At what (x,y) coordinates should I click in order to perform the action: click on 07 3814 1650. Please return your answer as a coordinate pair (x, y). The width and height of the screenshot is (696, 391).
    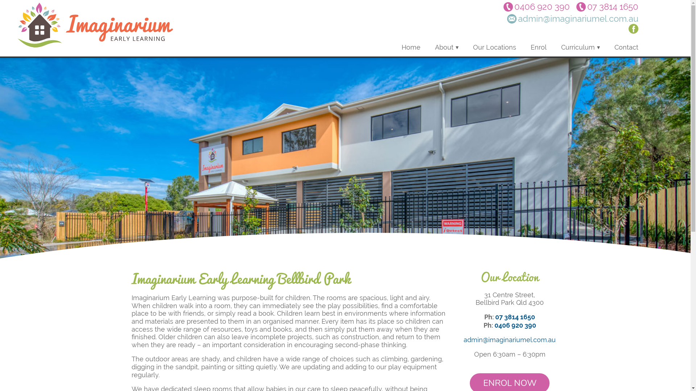
    Looking at the image, I should click on (608, 7).